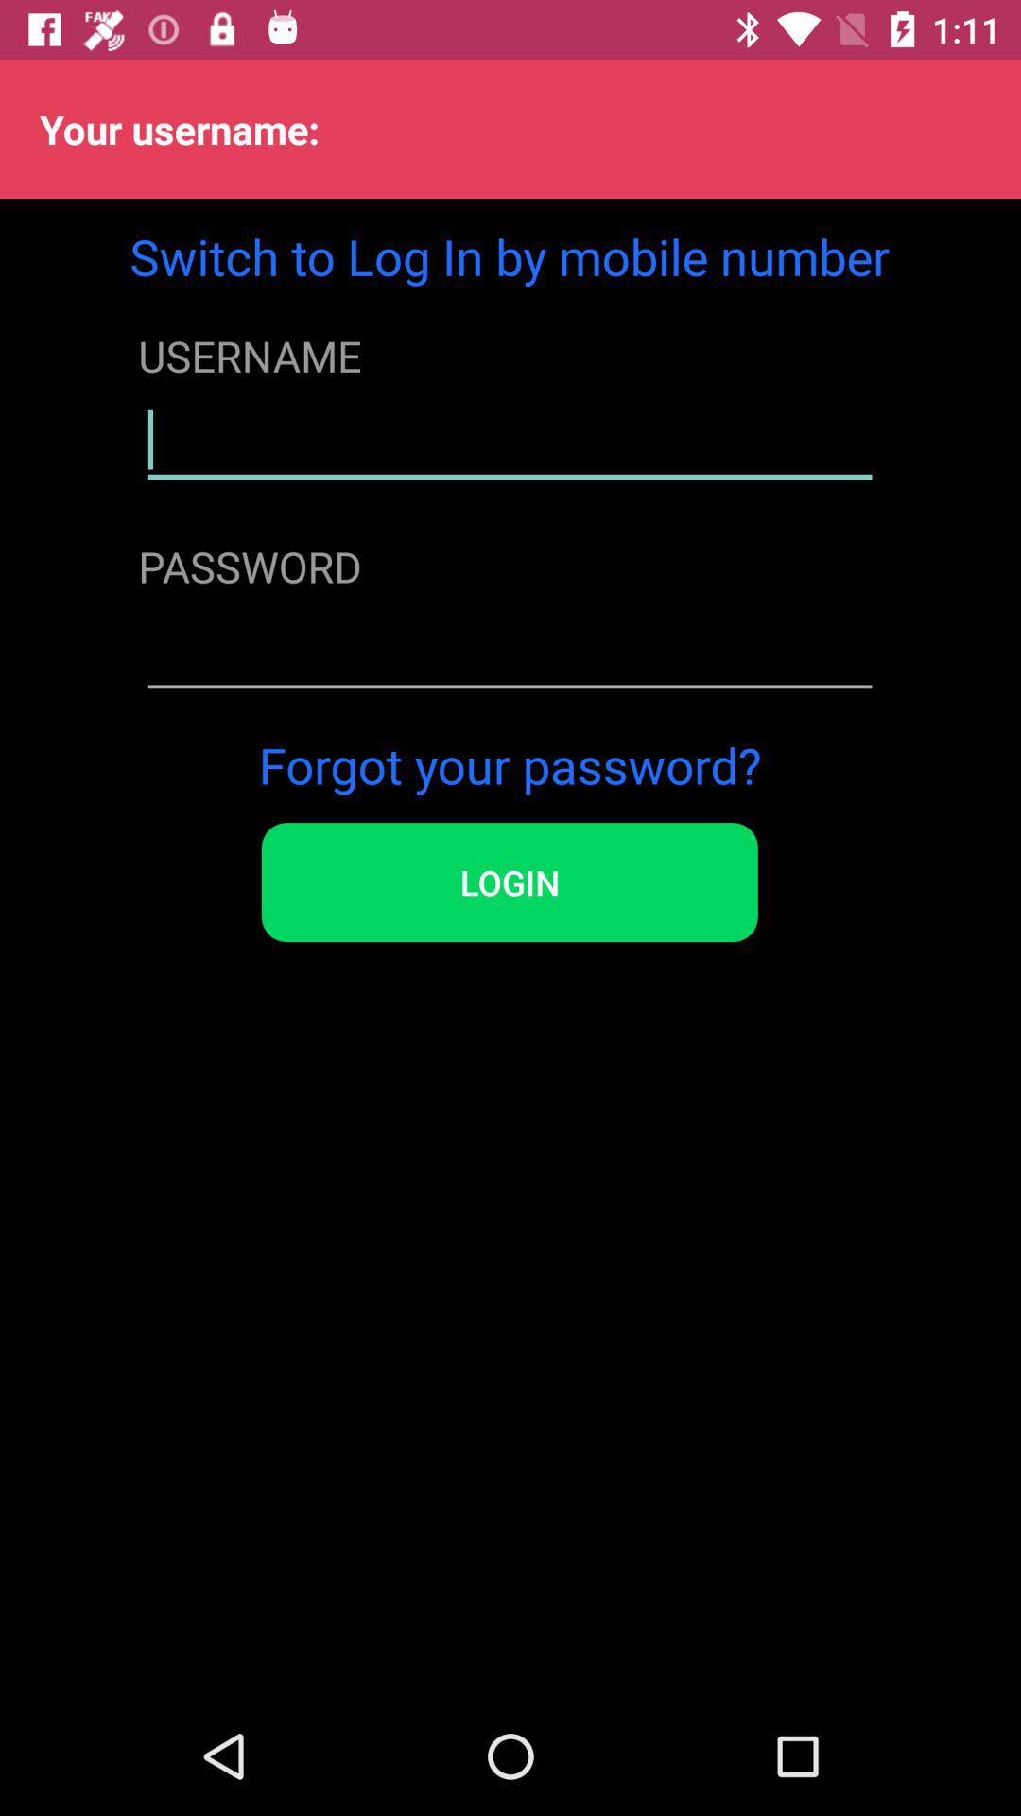 Image resolution: width=1021 pixels, height=1816 pixels. I want to click on open switch to log icon, so click(510, 255).